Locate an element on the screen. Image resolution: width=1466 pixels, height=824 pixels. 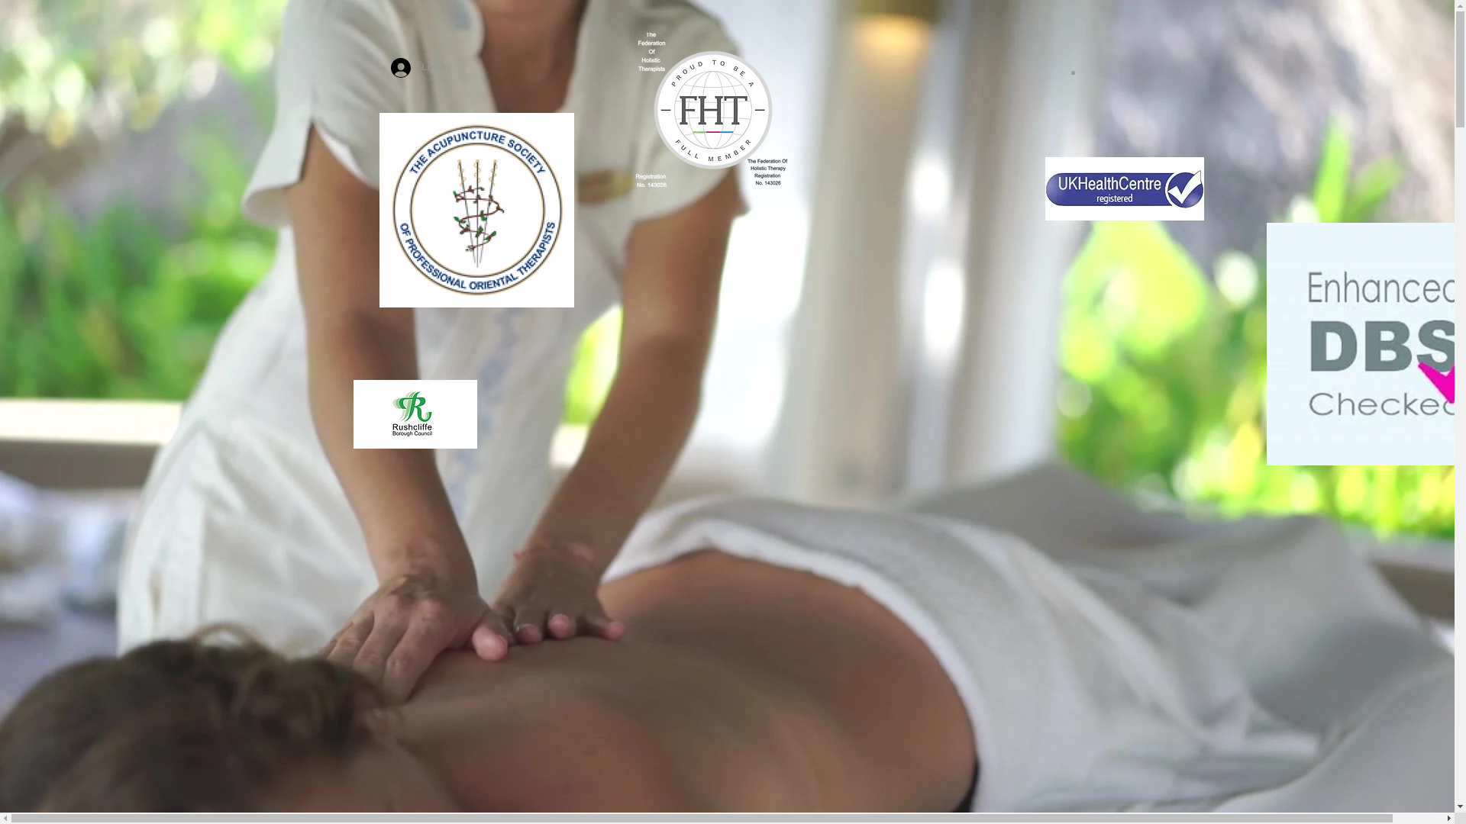
rushcliffe logo.png is located at coordinates (415, 414).